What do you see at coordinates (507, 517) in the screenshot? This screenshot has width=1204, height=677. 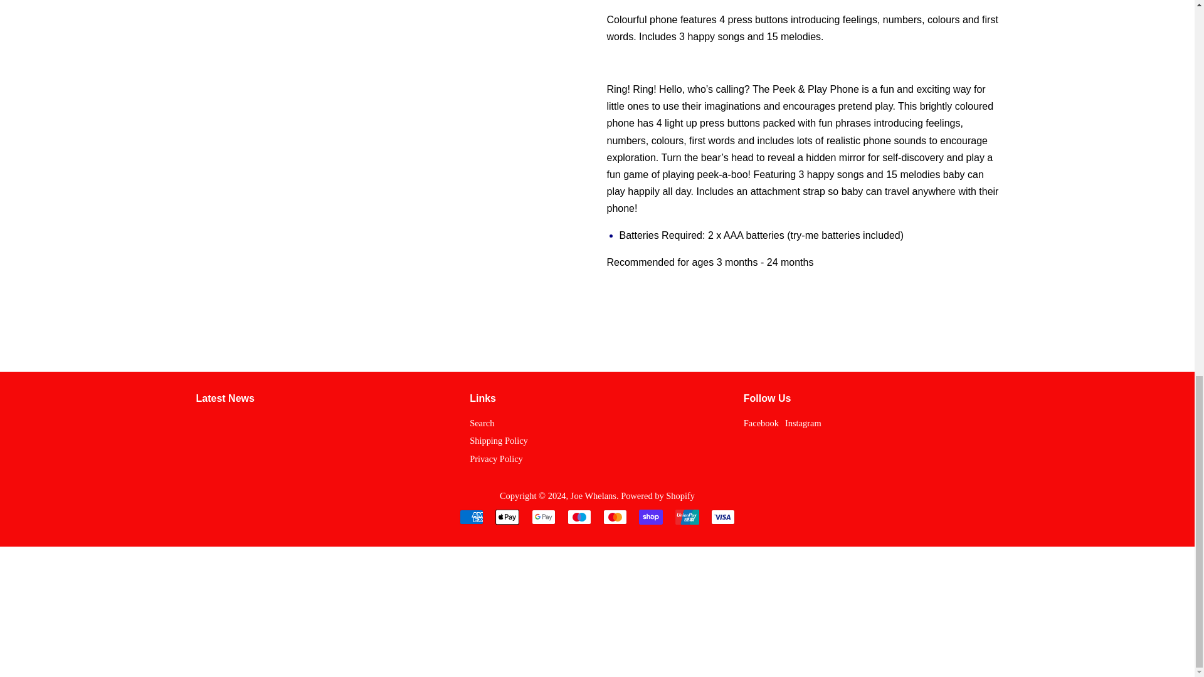 I see `Apple Pay` at bounding box center [507, 517].